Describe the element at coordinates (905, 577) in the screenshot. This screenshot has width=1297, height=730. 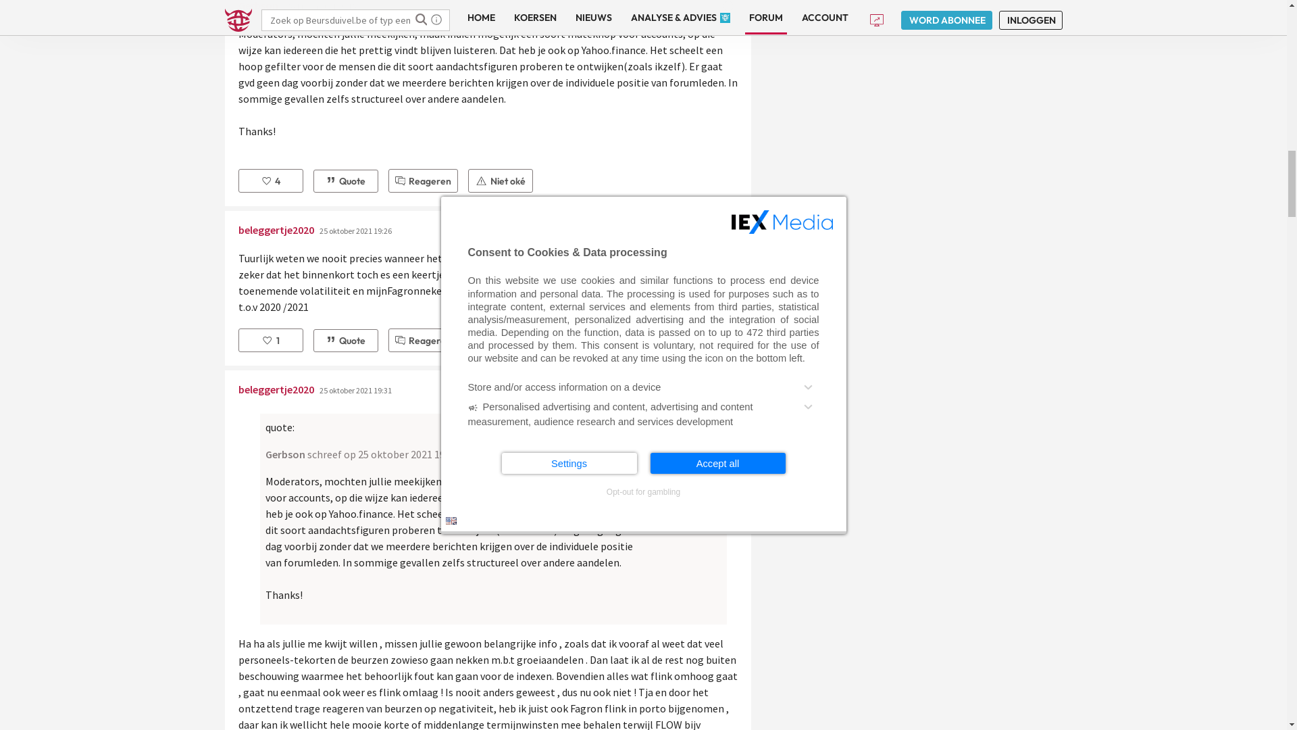
I see `MEER INFORMATIE` at that location.